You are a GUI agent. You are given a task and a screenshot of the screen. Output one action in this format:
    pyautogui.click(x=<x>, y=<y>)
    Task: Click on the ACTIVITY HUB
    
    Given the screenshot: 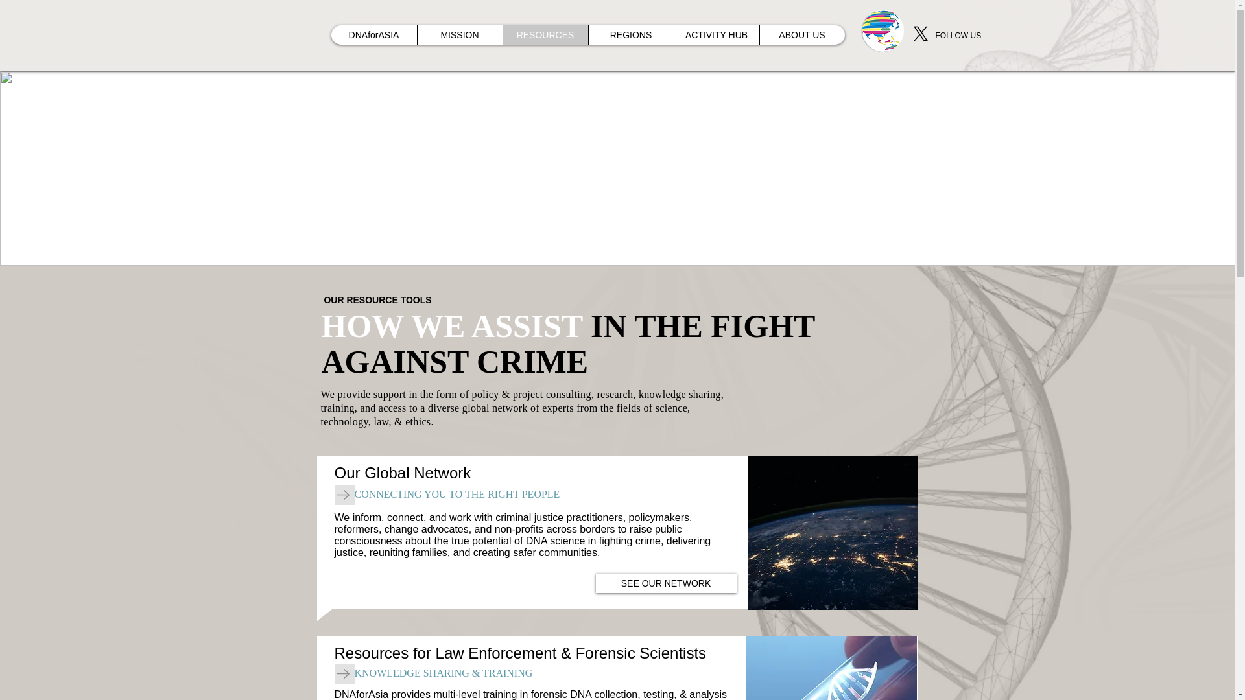 What is the action you would take?
    pyautogui.click(x=716, y=35)
    